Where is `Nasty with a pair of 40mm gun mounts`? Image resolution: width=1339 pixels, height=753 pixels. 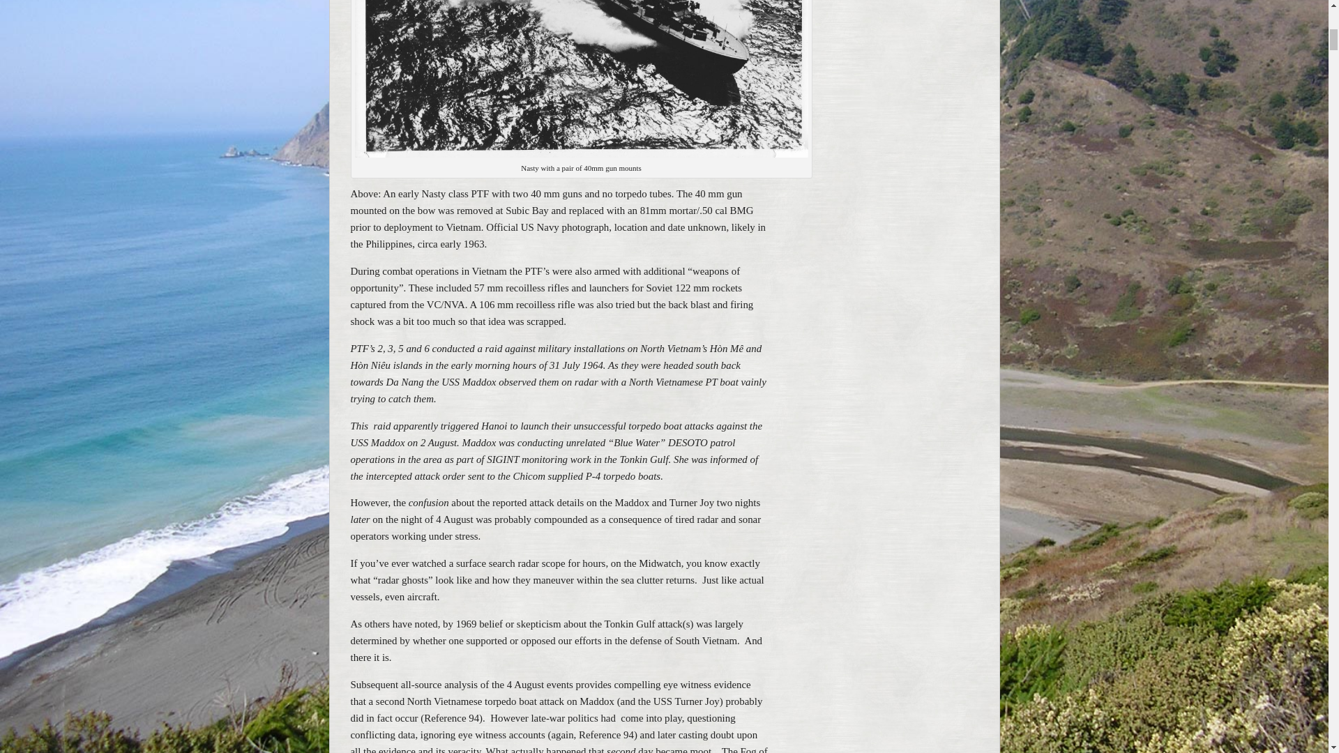
Nasty with a pair of 40mm gun mounts is located at coordinates (580, 78).